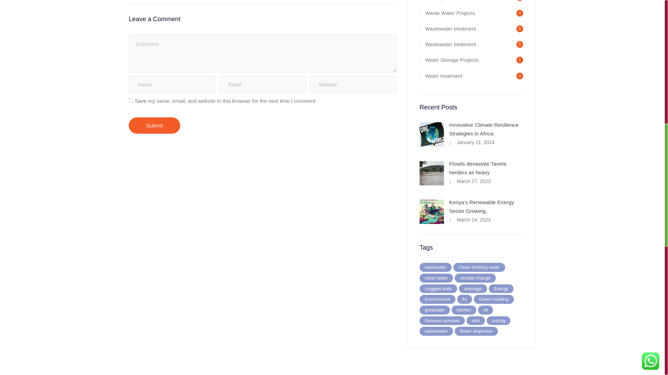 Image resolution: width=668 pixels, height=375 pixels. What do you see at coordinates (439, 3) in the screenshot?
I see `Uncategorized` at bounding box center [439, 3].